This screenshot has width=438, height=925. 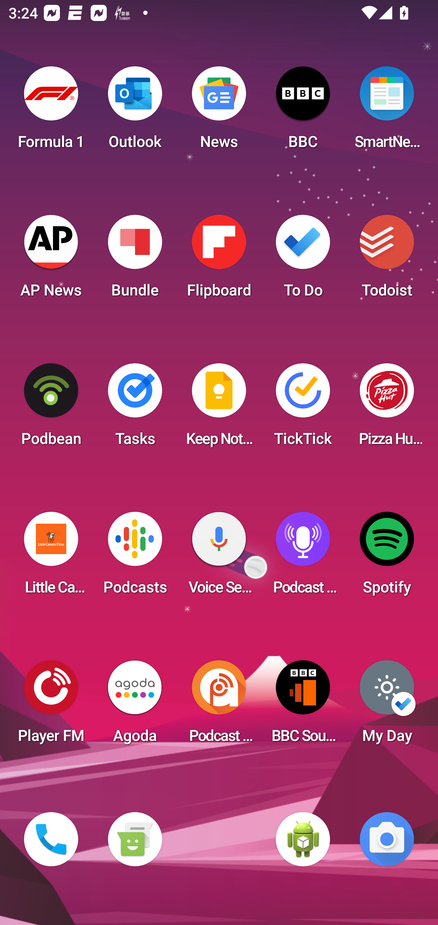 I want to click on My Day, so click(x=387, y=705).